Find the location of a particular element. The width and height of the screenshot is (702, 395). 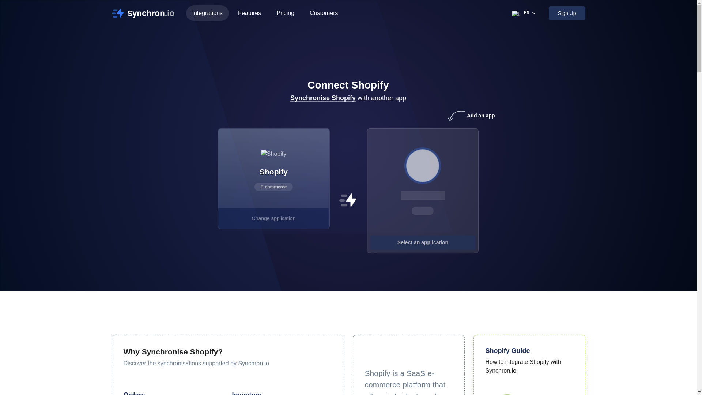

Features is located at coordinates (249, 13).